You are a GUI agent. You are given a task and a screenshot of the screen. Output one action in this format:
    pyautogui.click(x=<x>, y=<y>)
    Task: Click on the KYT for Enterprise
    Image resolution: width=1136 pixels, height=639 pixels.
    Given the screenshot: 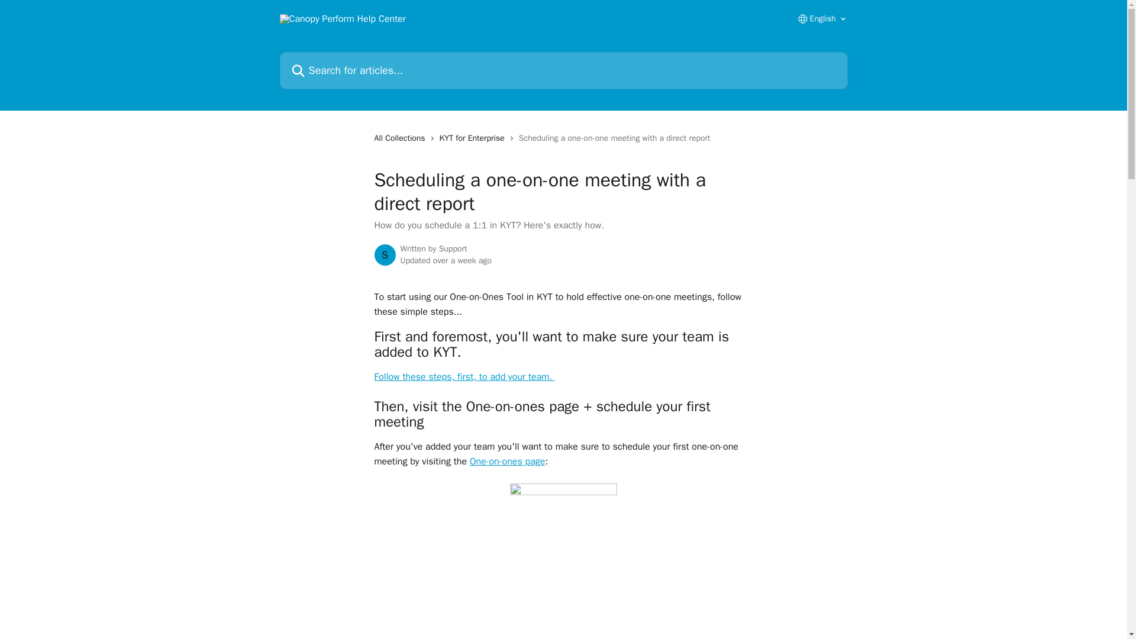 What is the action you would take?
    pyautogui.click(x=475, y=138)
    